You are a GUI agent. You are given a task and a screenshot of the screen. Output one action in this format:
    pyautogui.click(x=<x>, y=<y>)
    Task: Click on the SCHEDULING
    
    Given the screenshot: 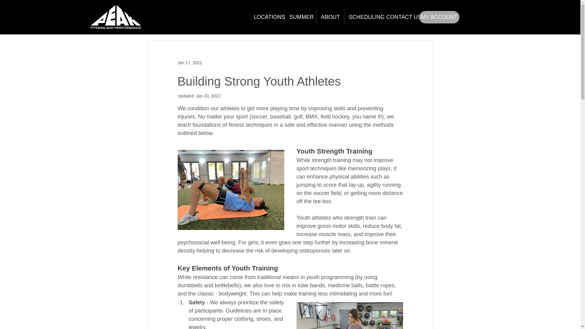 What is the action you would take?
    pyautogui.click(x=363, y=17)
    